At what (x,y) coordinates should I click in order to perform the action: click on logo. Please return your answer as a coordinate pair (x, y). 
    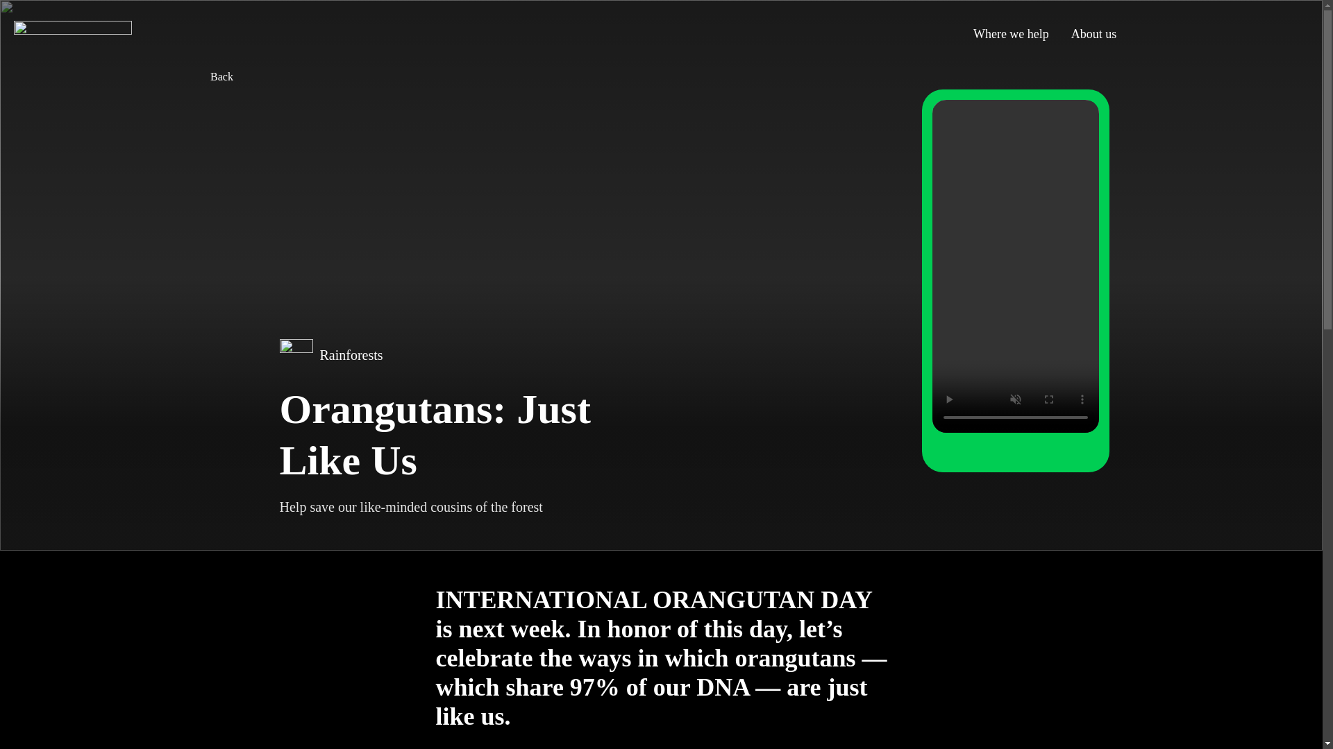
    Looking at the image, I should click on (72, 34).